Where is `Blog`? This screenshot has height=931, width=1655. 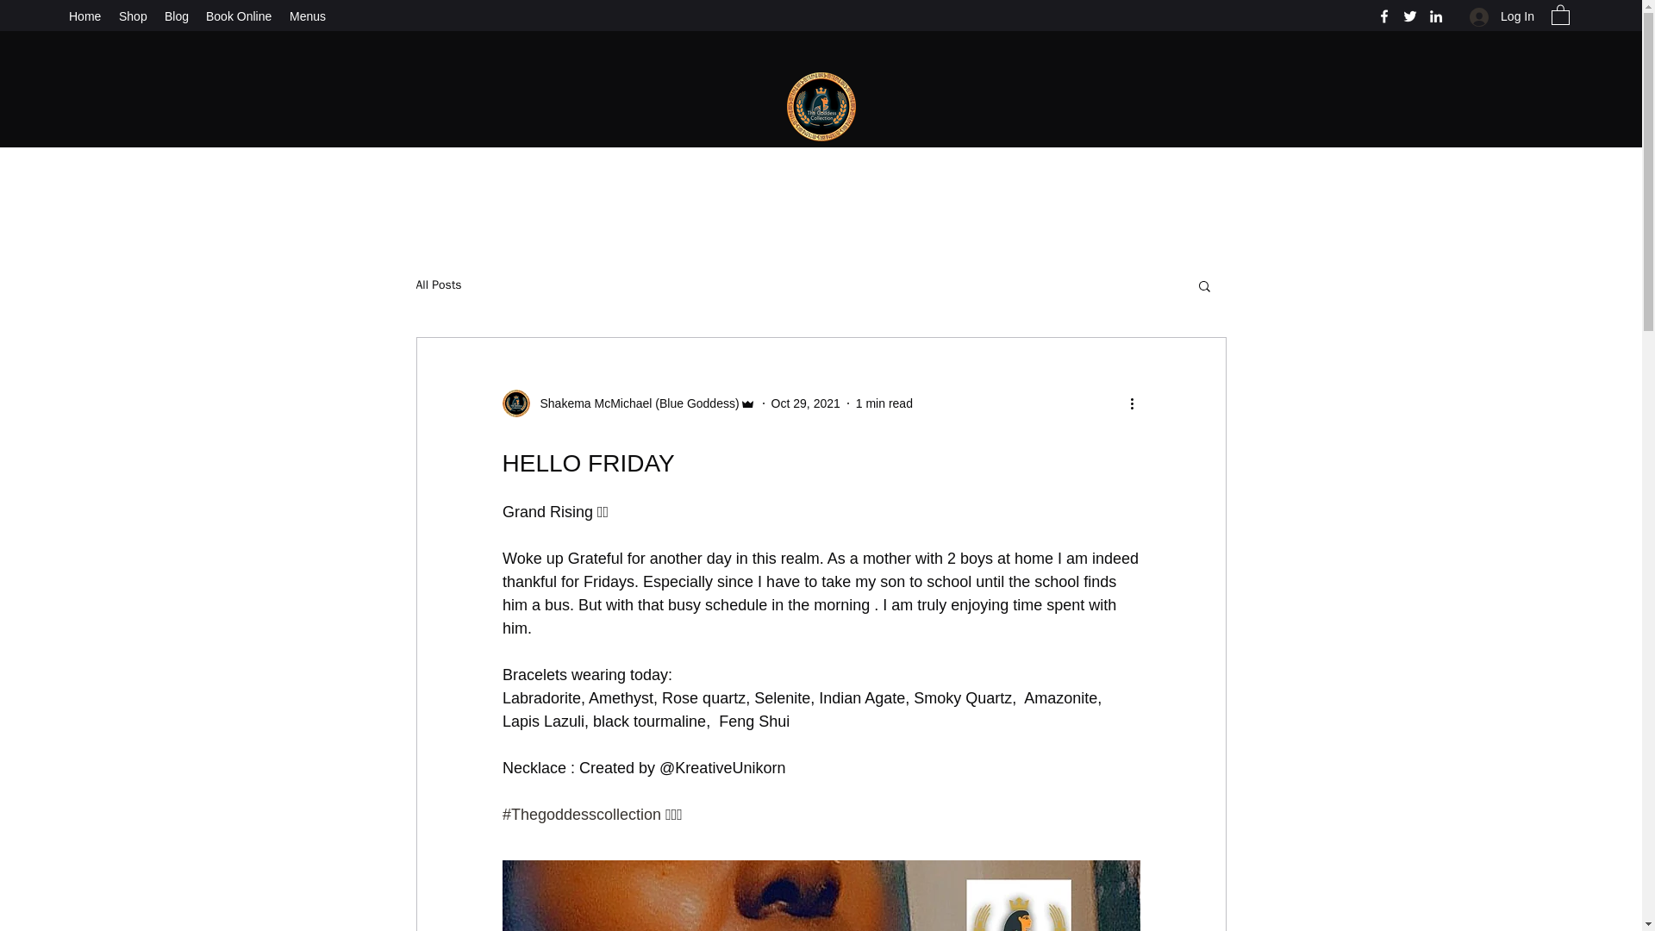 Blog is located at coordinates (176, 16).